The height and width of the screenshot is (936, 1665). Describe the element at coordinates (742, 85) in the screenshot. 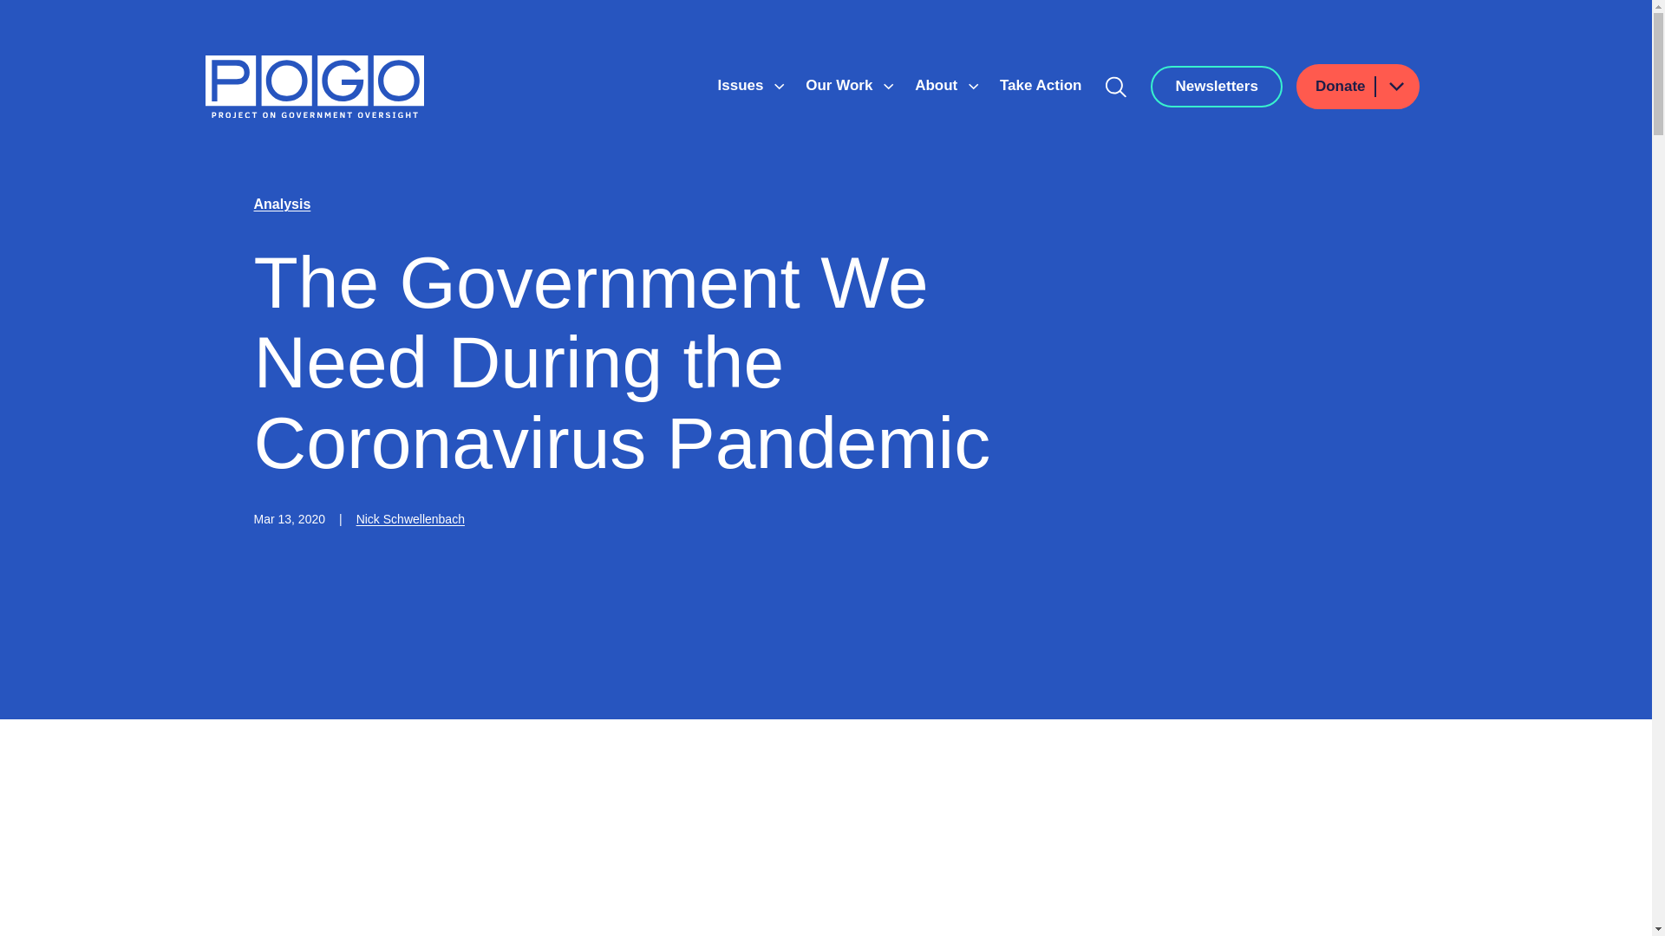

I see `Issues` at that location.